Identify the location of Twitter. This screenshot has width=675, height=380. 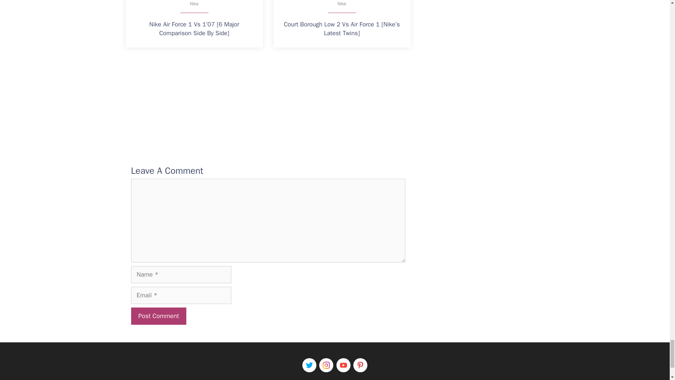
(309, 365).